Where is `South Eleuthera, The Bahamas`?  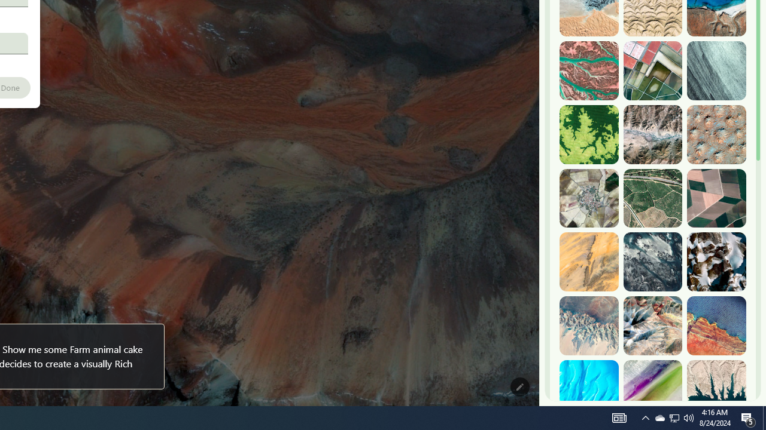 South Eleuthera, The Bahamas is located at coordinates (589, 389).